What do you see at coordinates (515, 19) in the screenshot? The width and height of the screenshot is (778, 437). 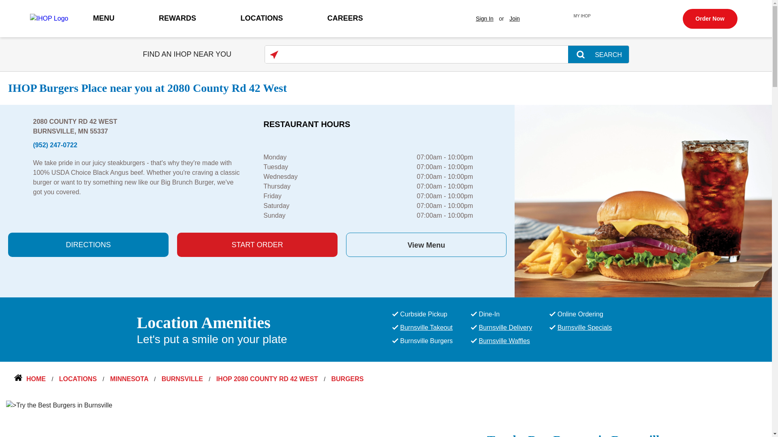 I see `Join` at bounding box center [515, 19].